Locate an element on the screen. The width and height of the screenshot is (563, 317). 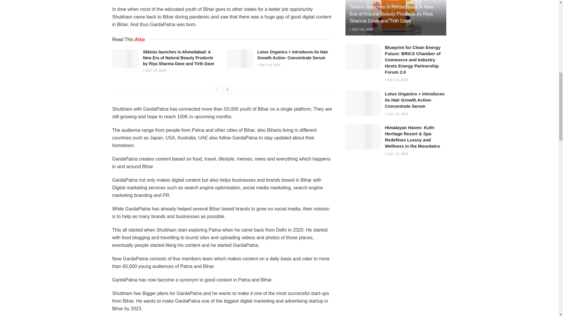
Previous is located at coordinates (216, 89).